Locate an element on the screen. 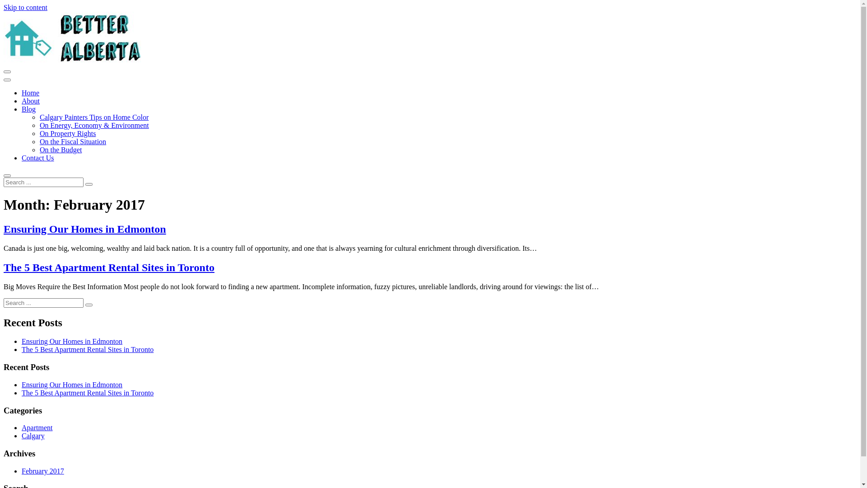 The width and height of the screenshot is (867, 488). On the Fiscal Situation is located at coordinates (73, 142).